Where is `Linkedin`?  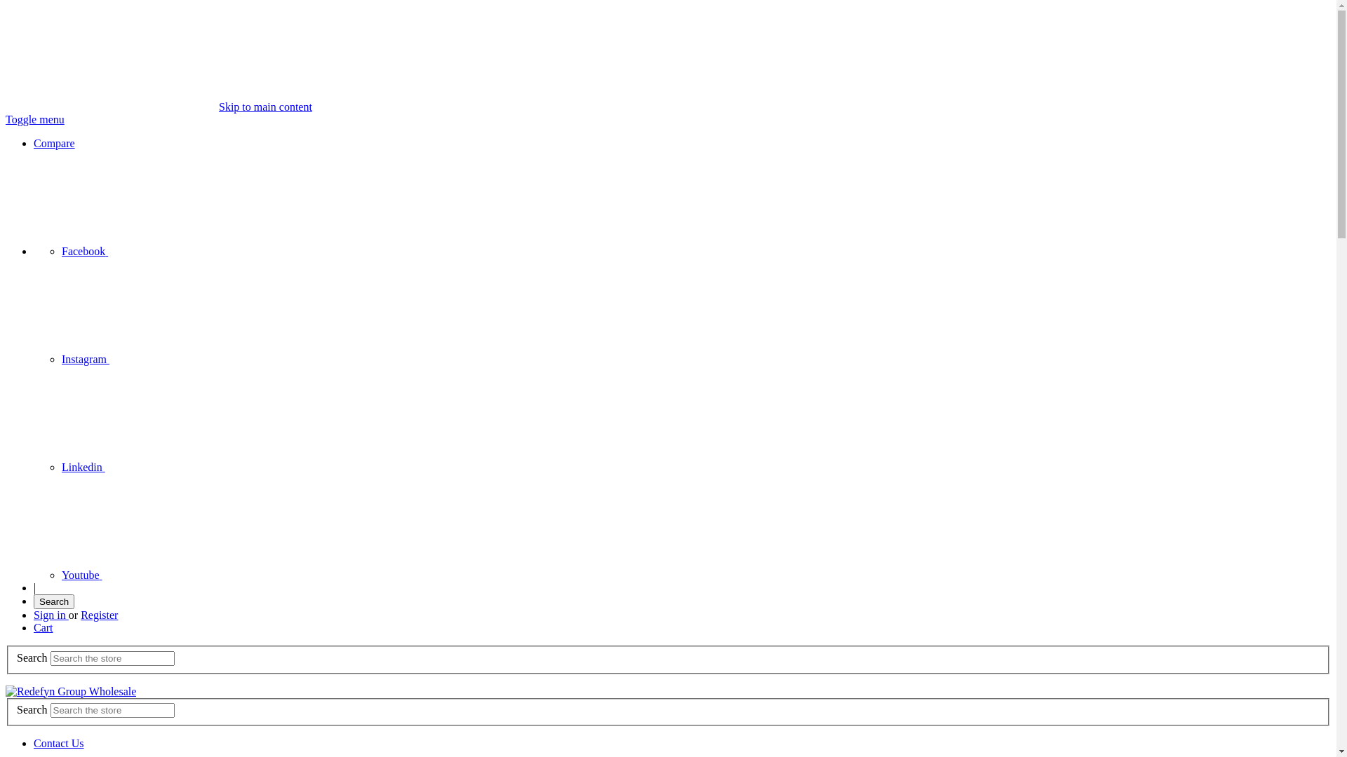
Linkedin is located at coordinates (189, 467).